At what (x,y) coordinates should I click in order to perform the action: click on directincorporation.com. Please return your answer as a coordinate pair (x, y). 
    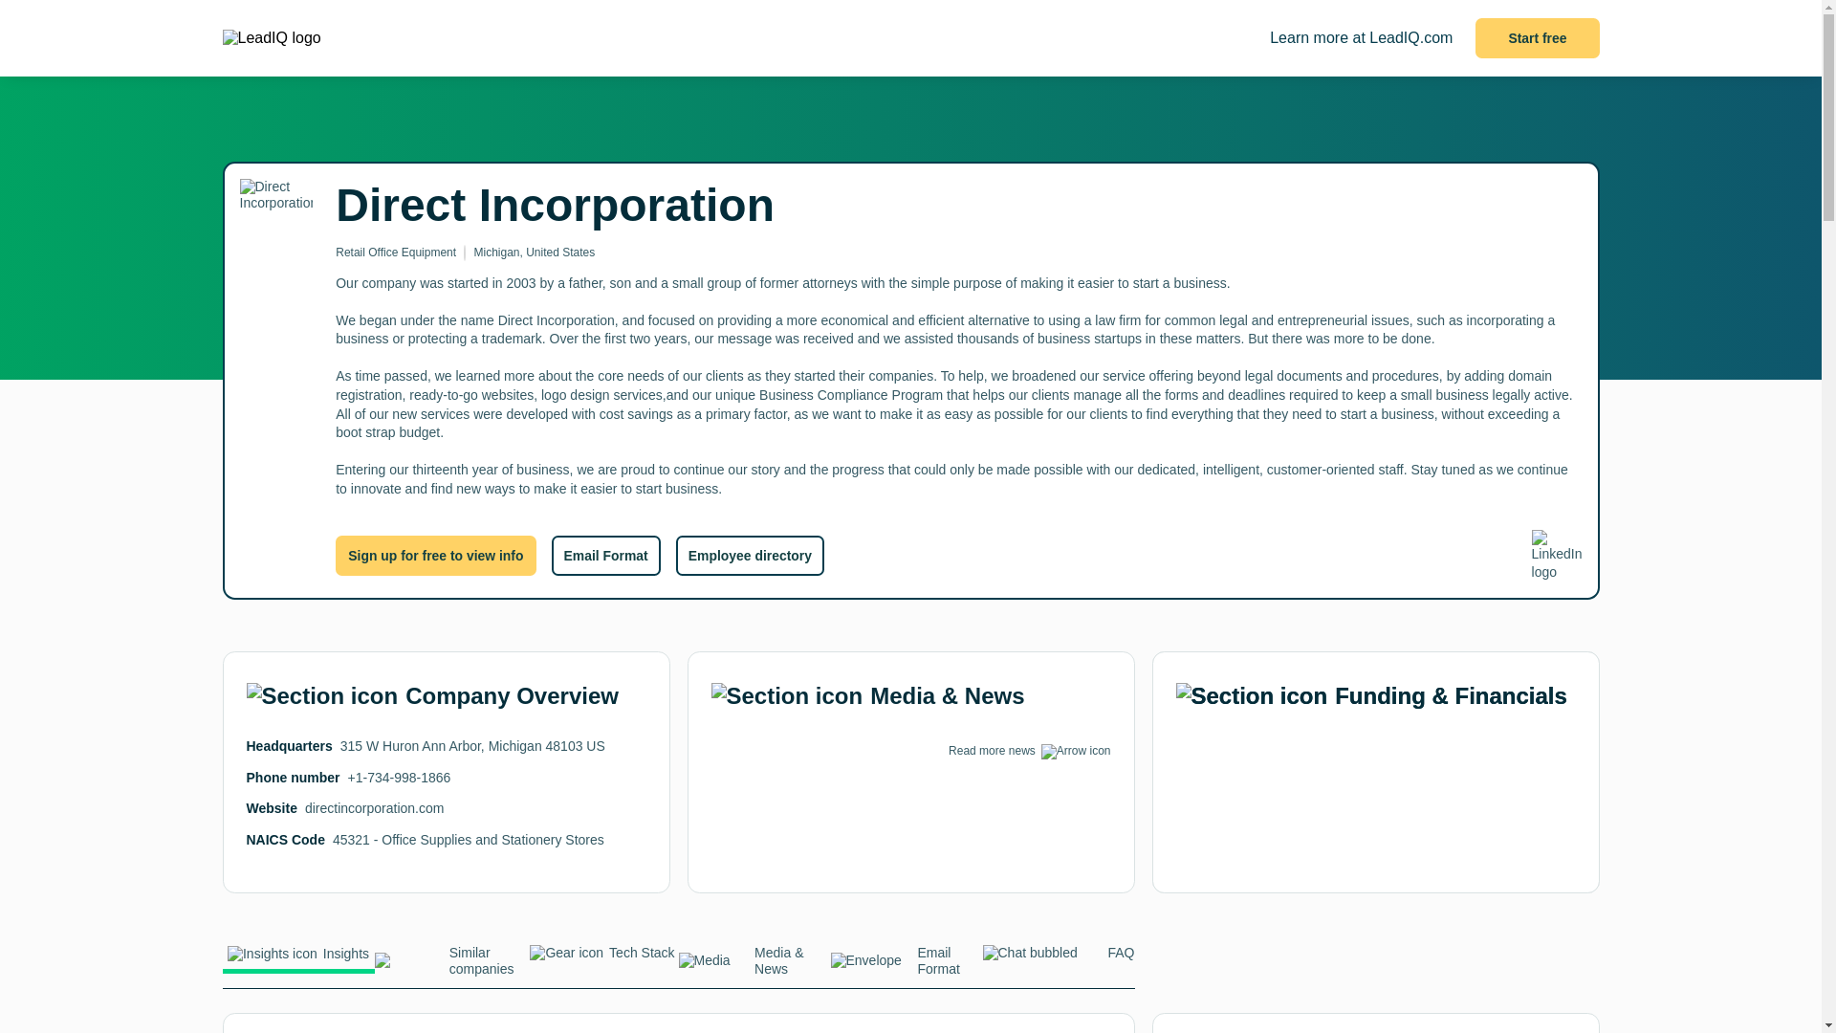
    Looking at the image, I should click on (374, 808).